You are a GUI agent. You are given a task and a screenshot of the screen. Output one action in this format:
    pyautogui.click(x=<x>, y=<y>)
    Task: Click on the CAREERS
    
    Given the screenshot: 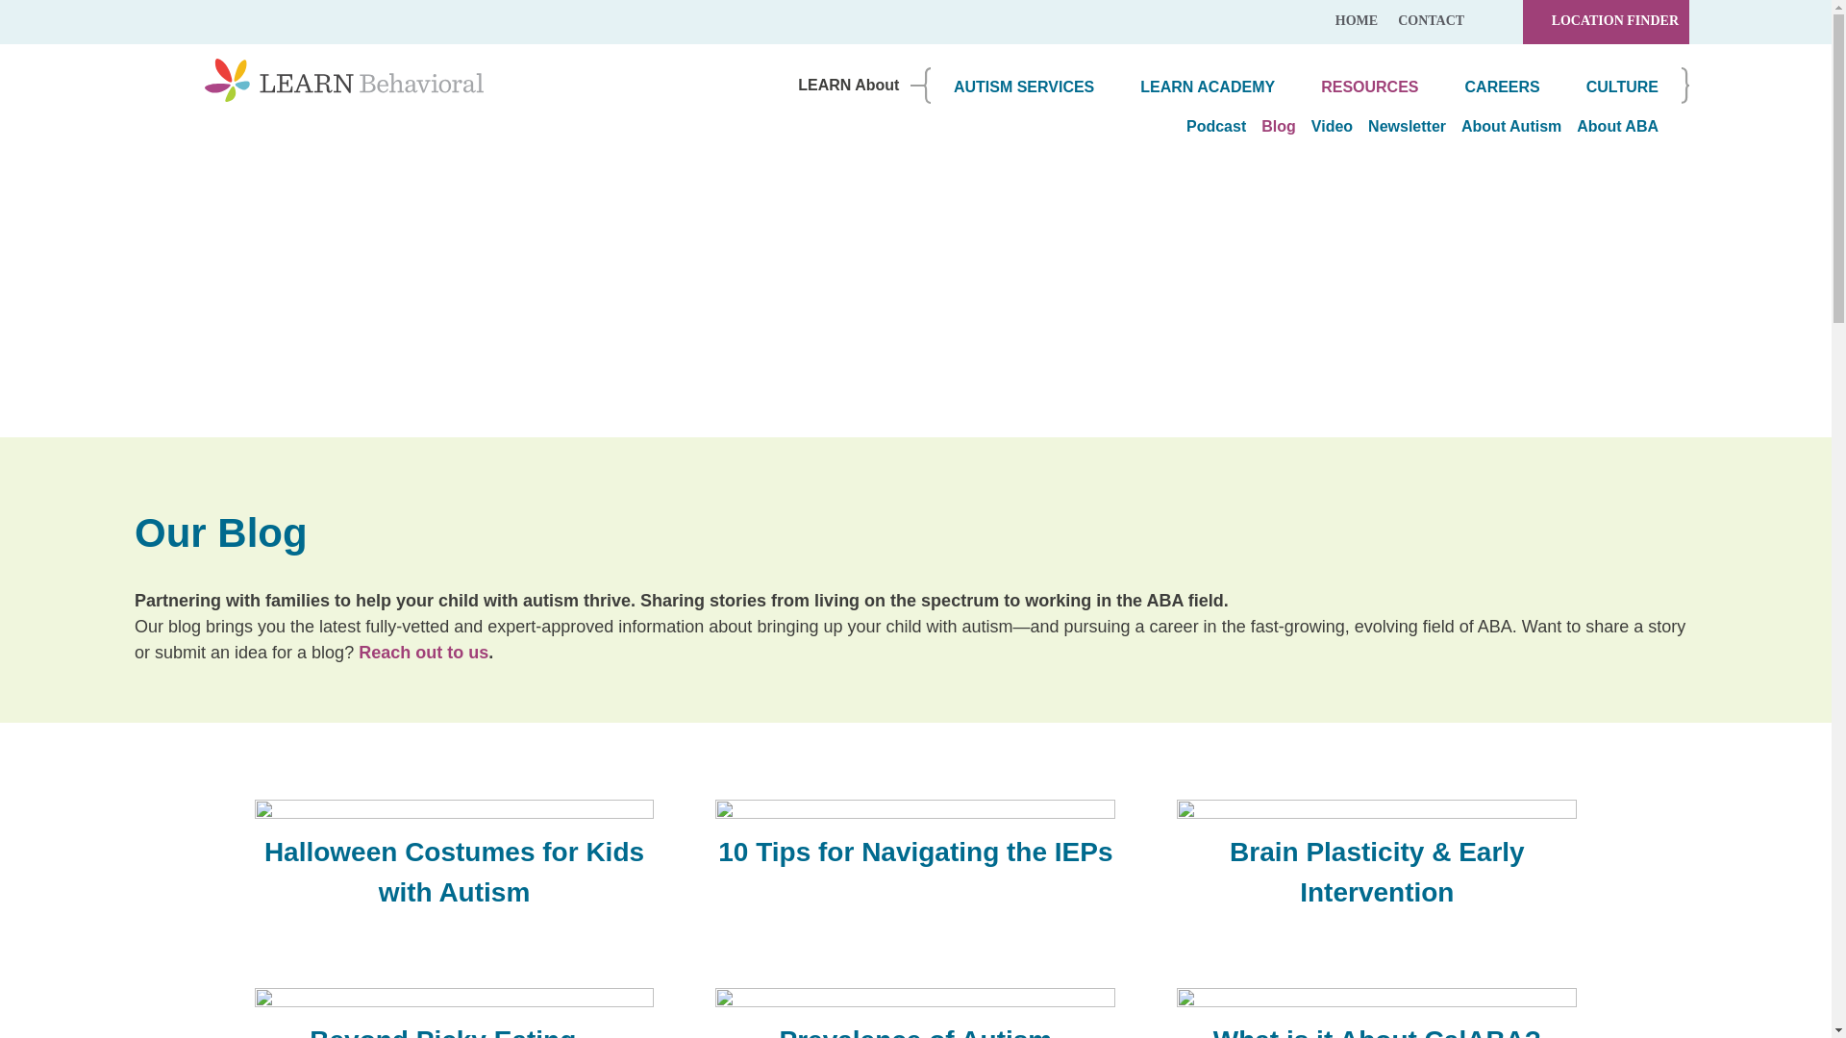 What is the action you would take?
    pyautogui.click(x=1502, y=88)
    